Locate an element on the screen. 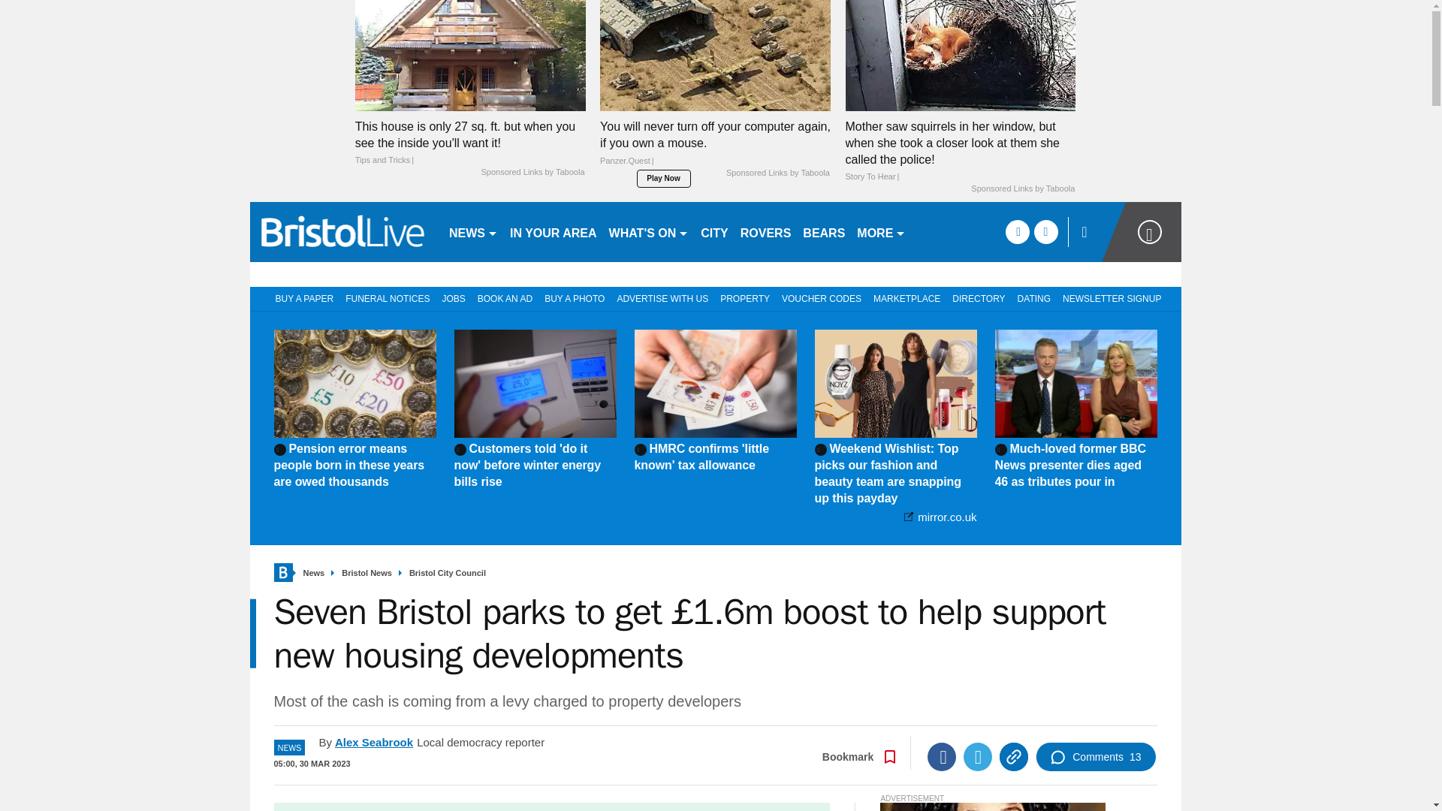 The image size is (1442, 811). bristolpost is located at coordinates (342, 231).